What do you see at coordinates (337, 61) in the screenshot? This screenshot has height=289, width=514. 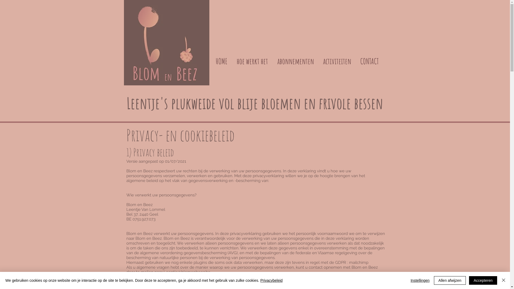 I see `activiteiten` at bounding box center [337, 61].